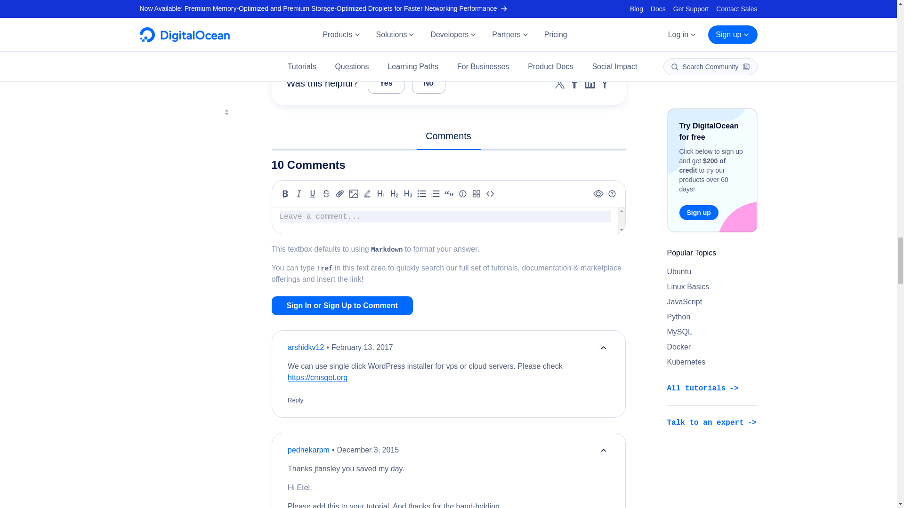 The image size is (904, 508). What do you see at coordinates (435, 194) in the screenshot?
I see `Ordered list` at bounding box center [435, 194].